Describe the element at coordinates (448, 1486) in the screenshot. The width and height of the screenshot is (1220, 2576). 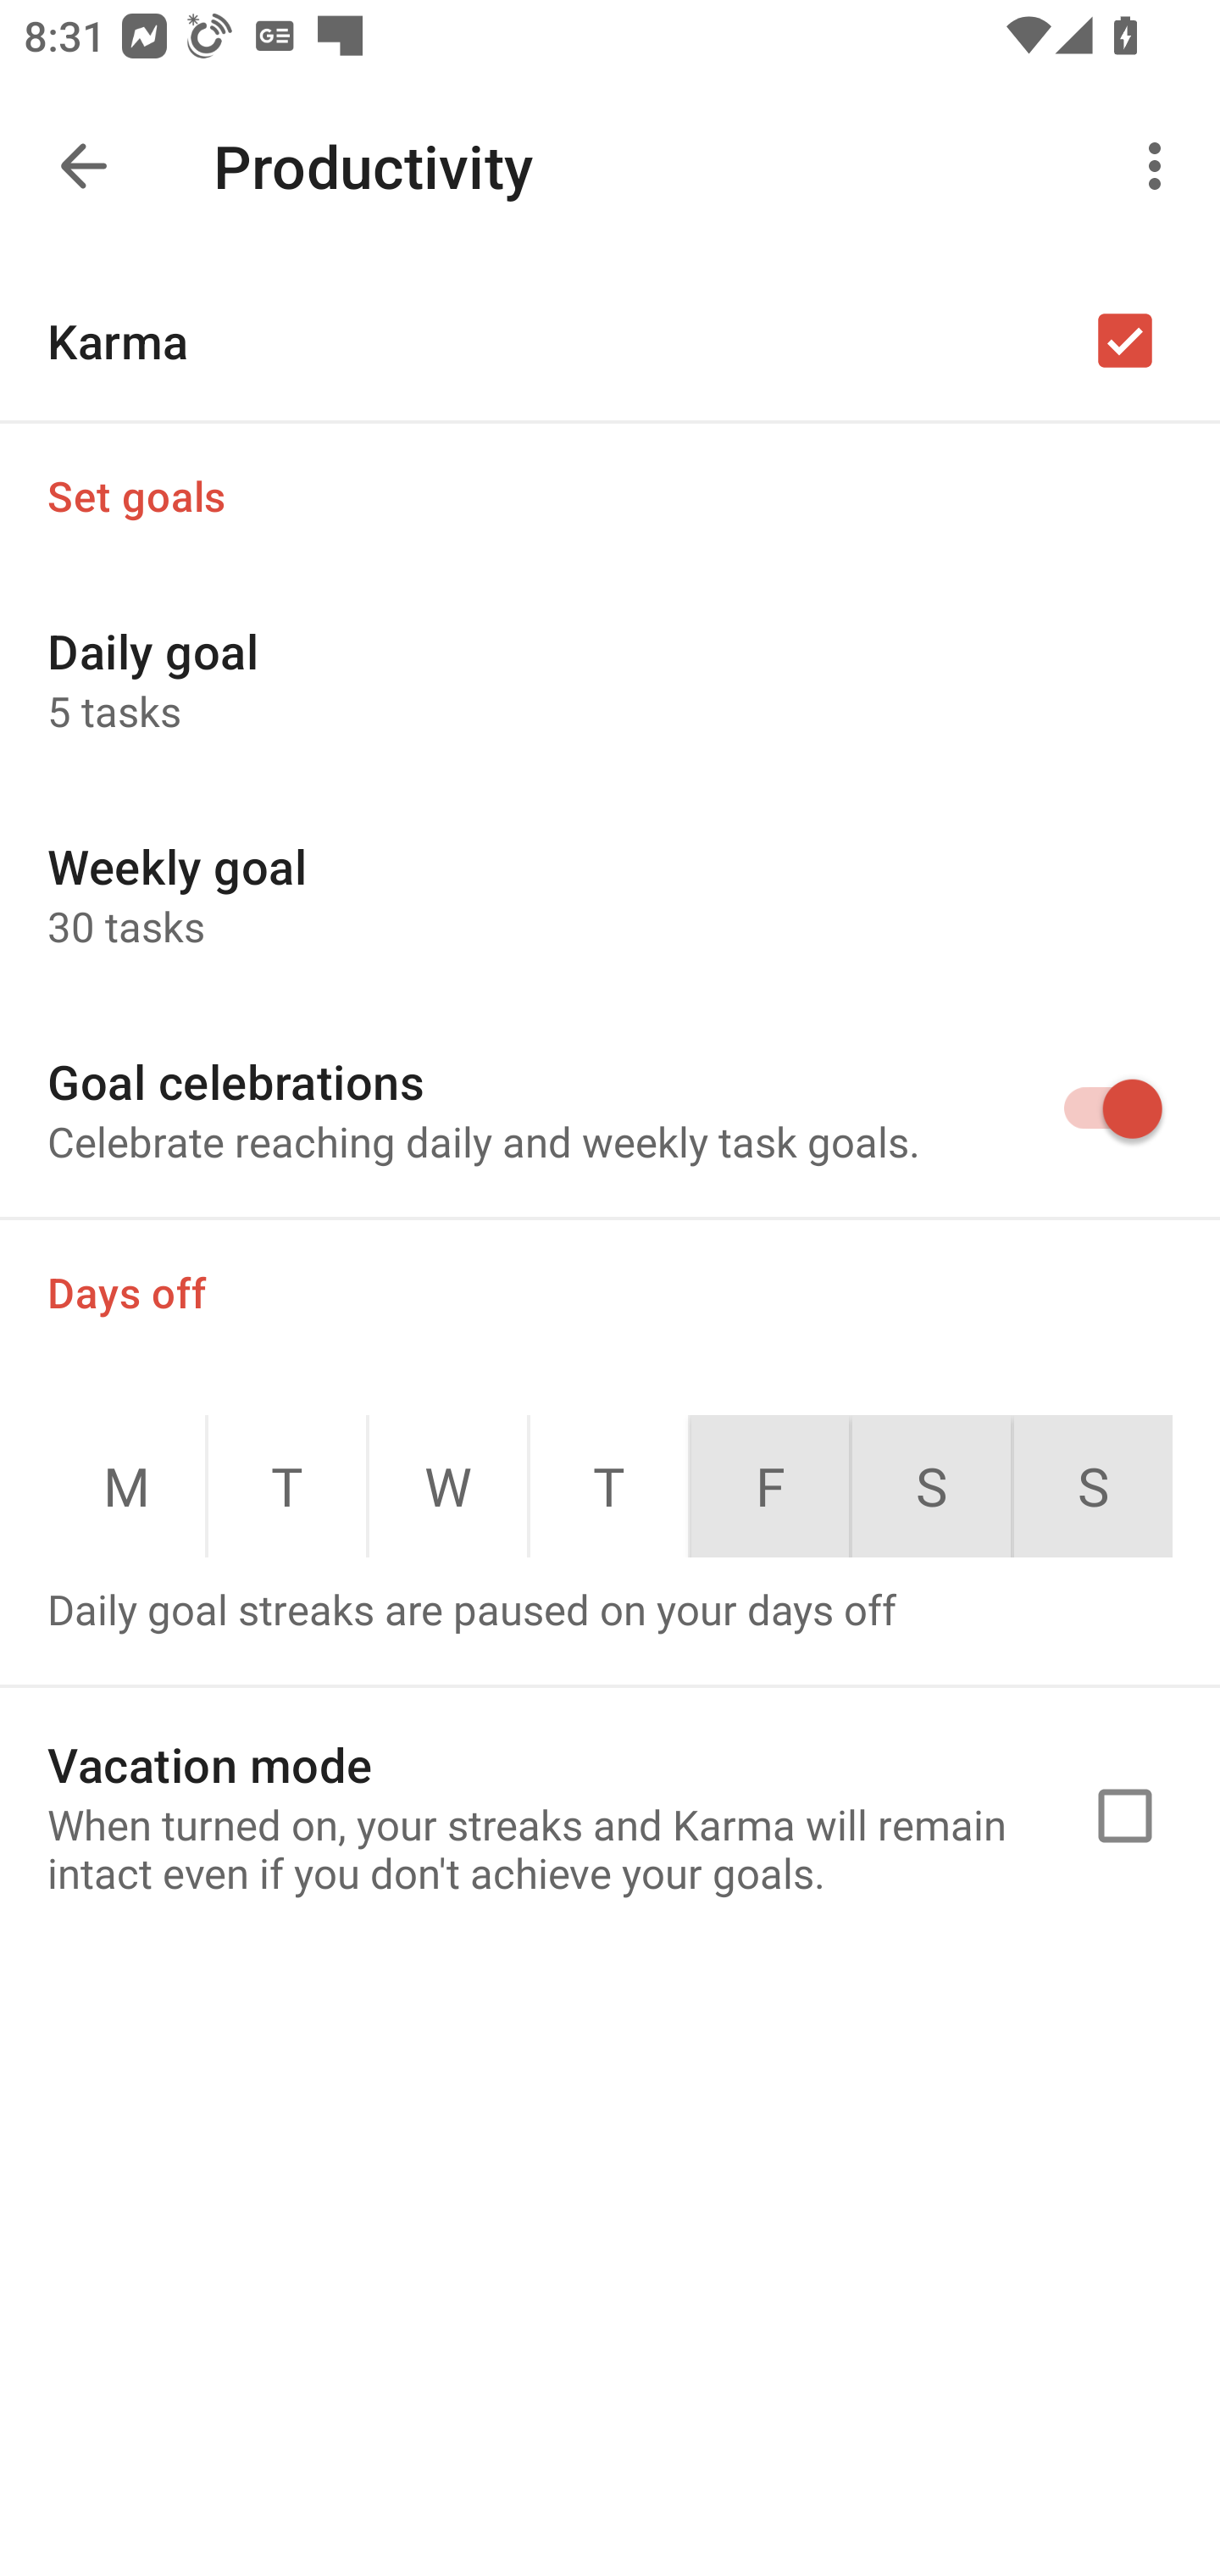
I see `W` at that location.